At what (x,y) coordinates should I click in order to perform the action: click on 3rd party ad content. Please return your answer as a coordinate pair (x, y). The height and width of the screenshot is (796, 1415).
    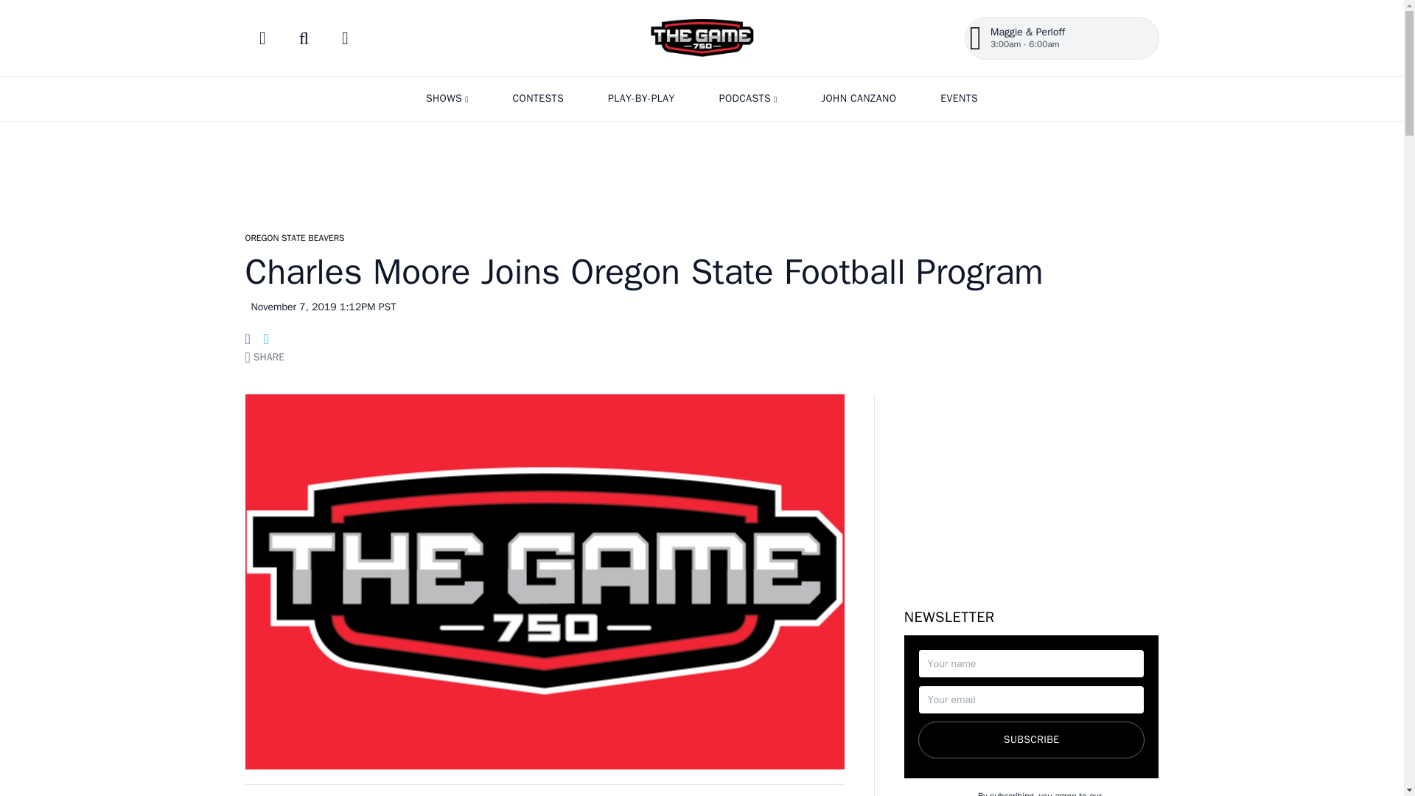
    Looking at the image, I should click on (701, 170).